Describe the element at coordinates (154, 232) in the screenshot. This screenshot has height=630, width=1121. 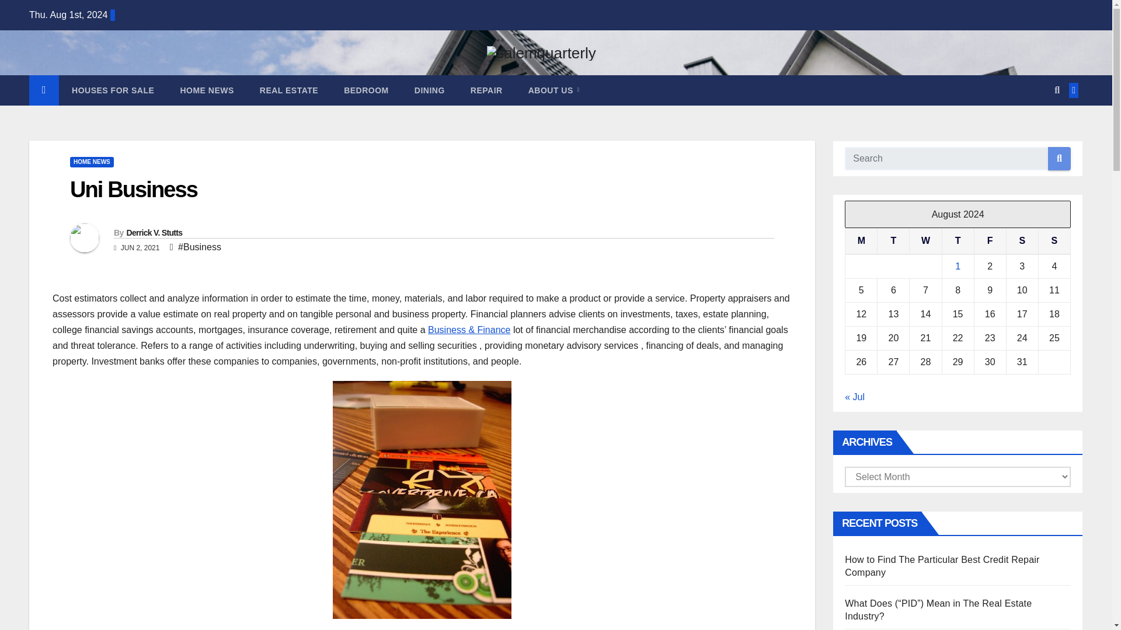
I see `Derrick V. Stutts` at that location.